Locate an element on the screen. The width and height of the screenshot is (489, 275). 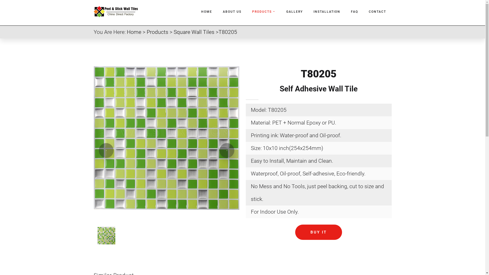
Products is located at coordinates (157, 32).